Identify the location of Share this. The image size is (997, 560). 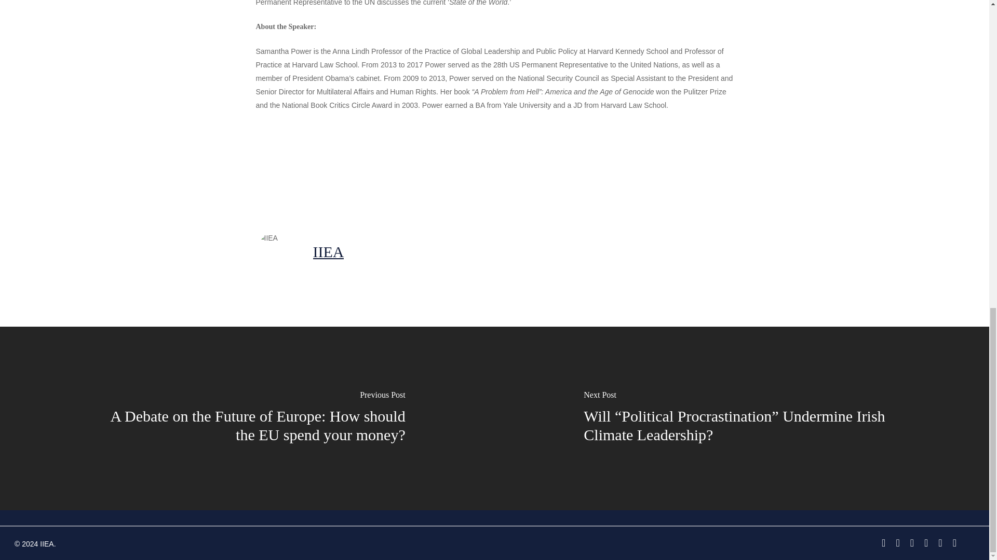
(413, 169).